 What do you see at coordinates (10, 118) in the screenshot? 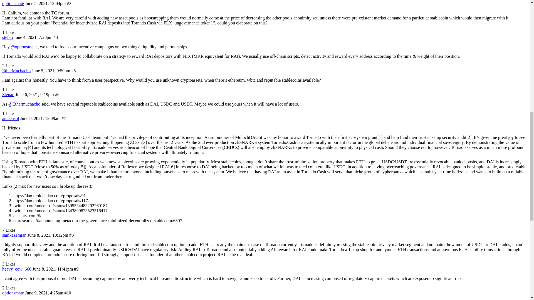
I see `ameensol` at bounding box center [10, 118].